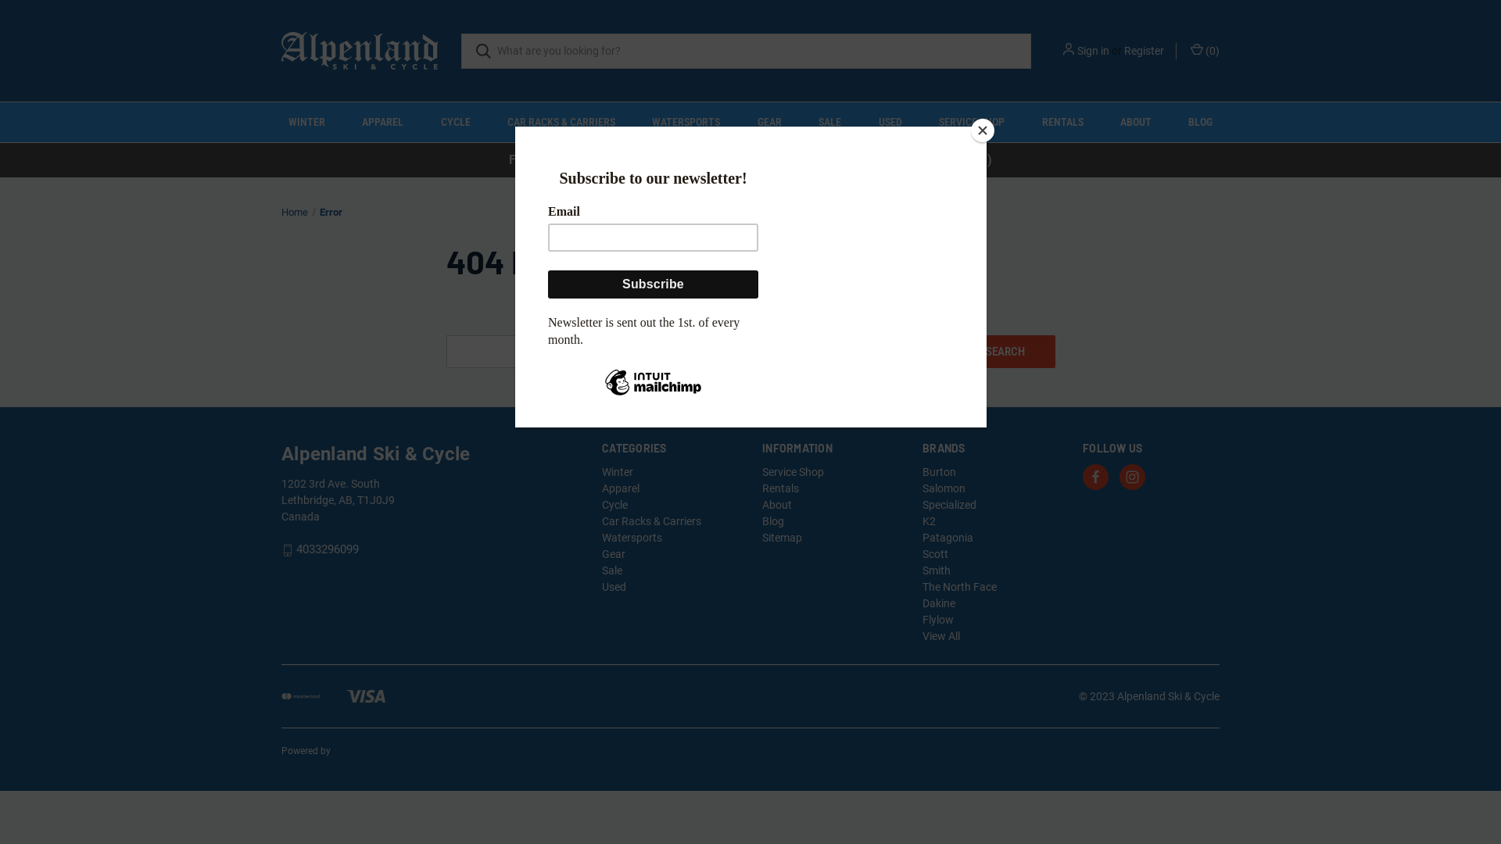 This screenshot has width=1501, height=844. Describe the element at coordinates (295, 213) in the screenshot. I see `Home` at that location.